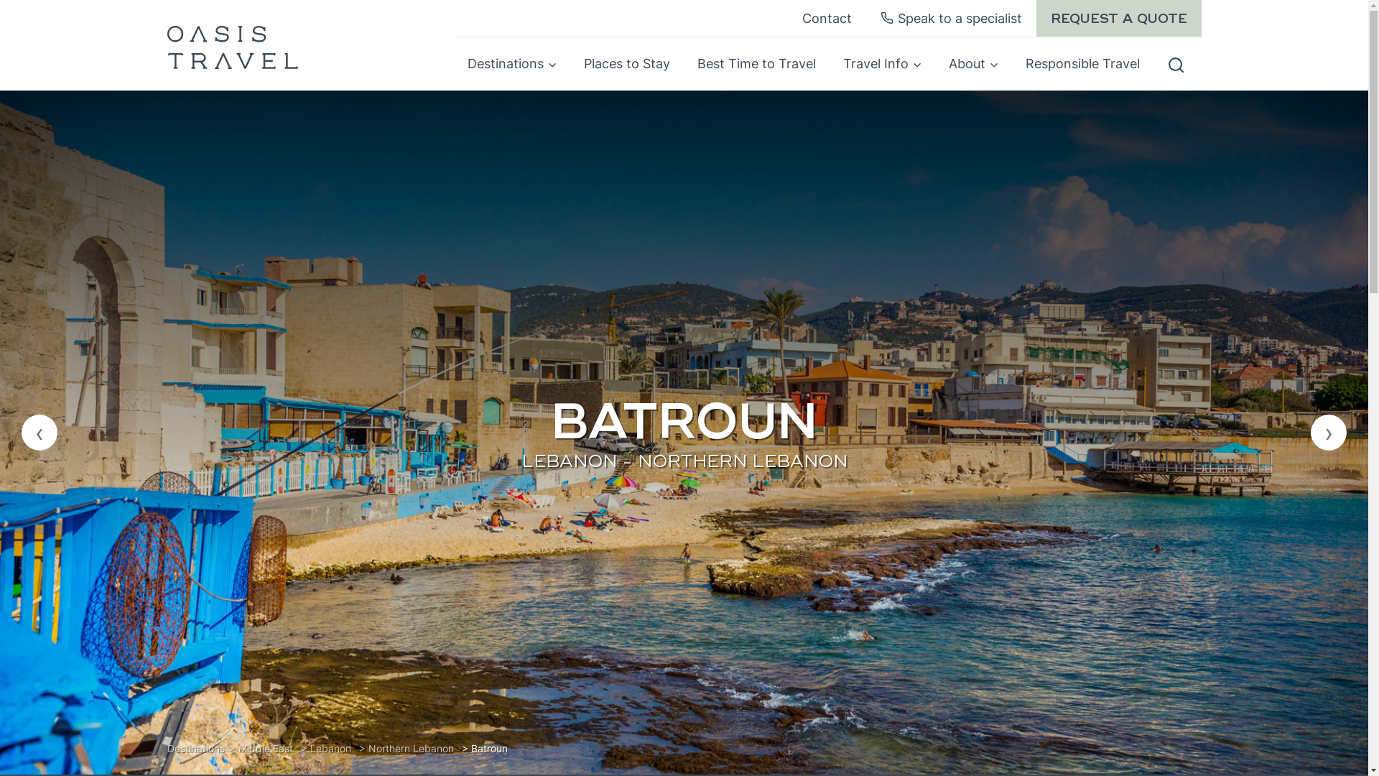 This screenshot has width=1379, height=776. Describe the element at coordinates (974, 63) in the screenshot. I see `About` at that location.